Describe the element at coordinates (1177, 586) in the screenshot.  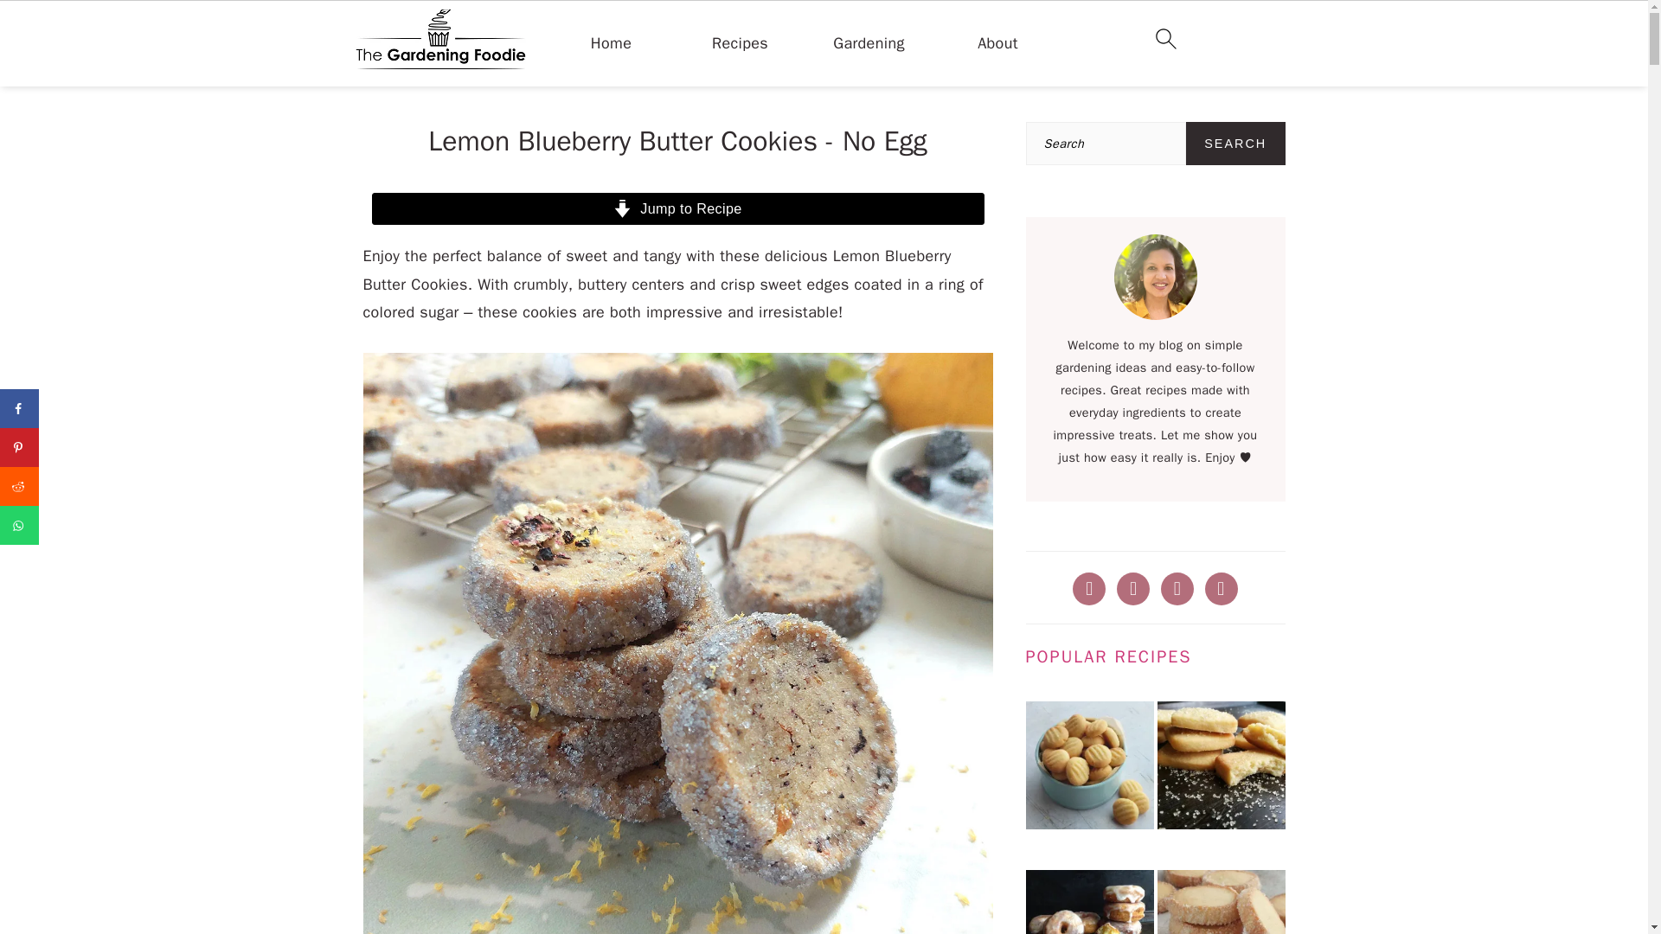
I see `Instagram` at that location.